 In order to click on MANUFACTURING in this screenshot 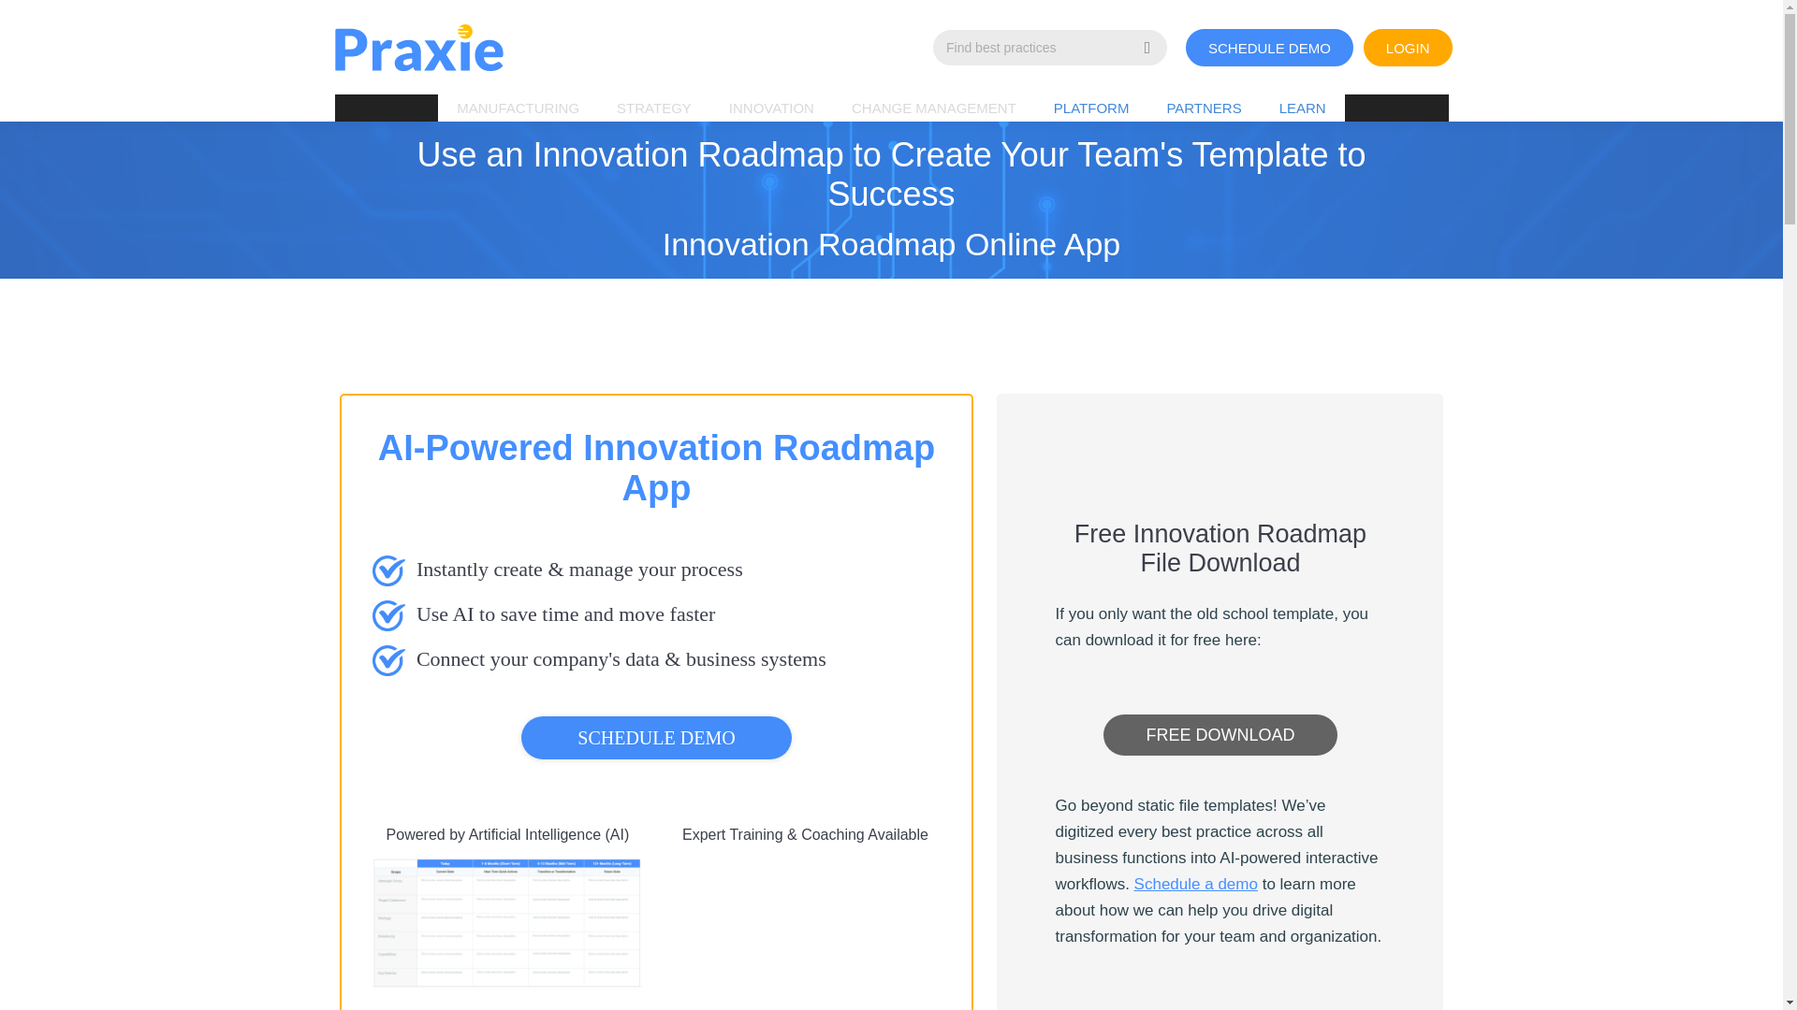, I will do `click(519, 108)`.